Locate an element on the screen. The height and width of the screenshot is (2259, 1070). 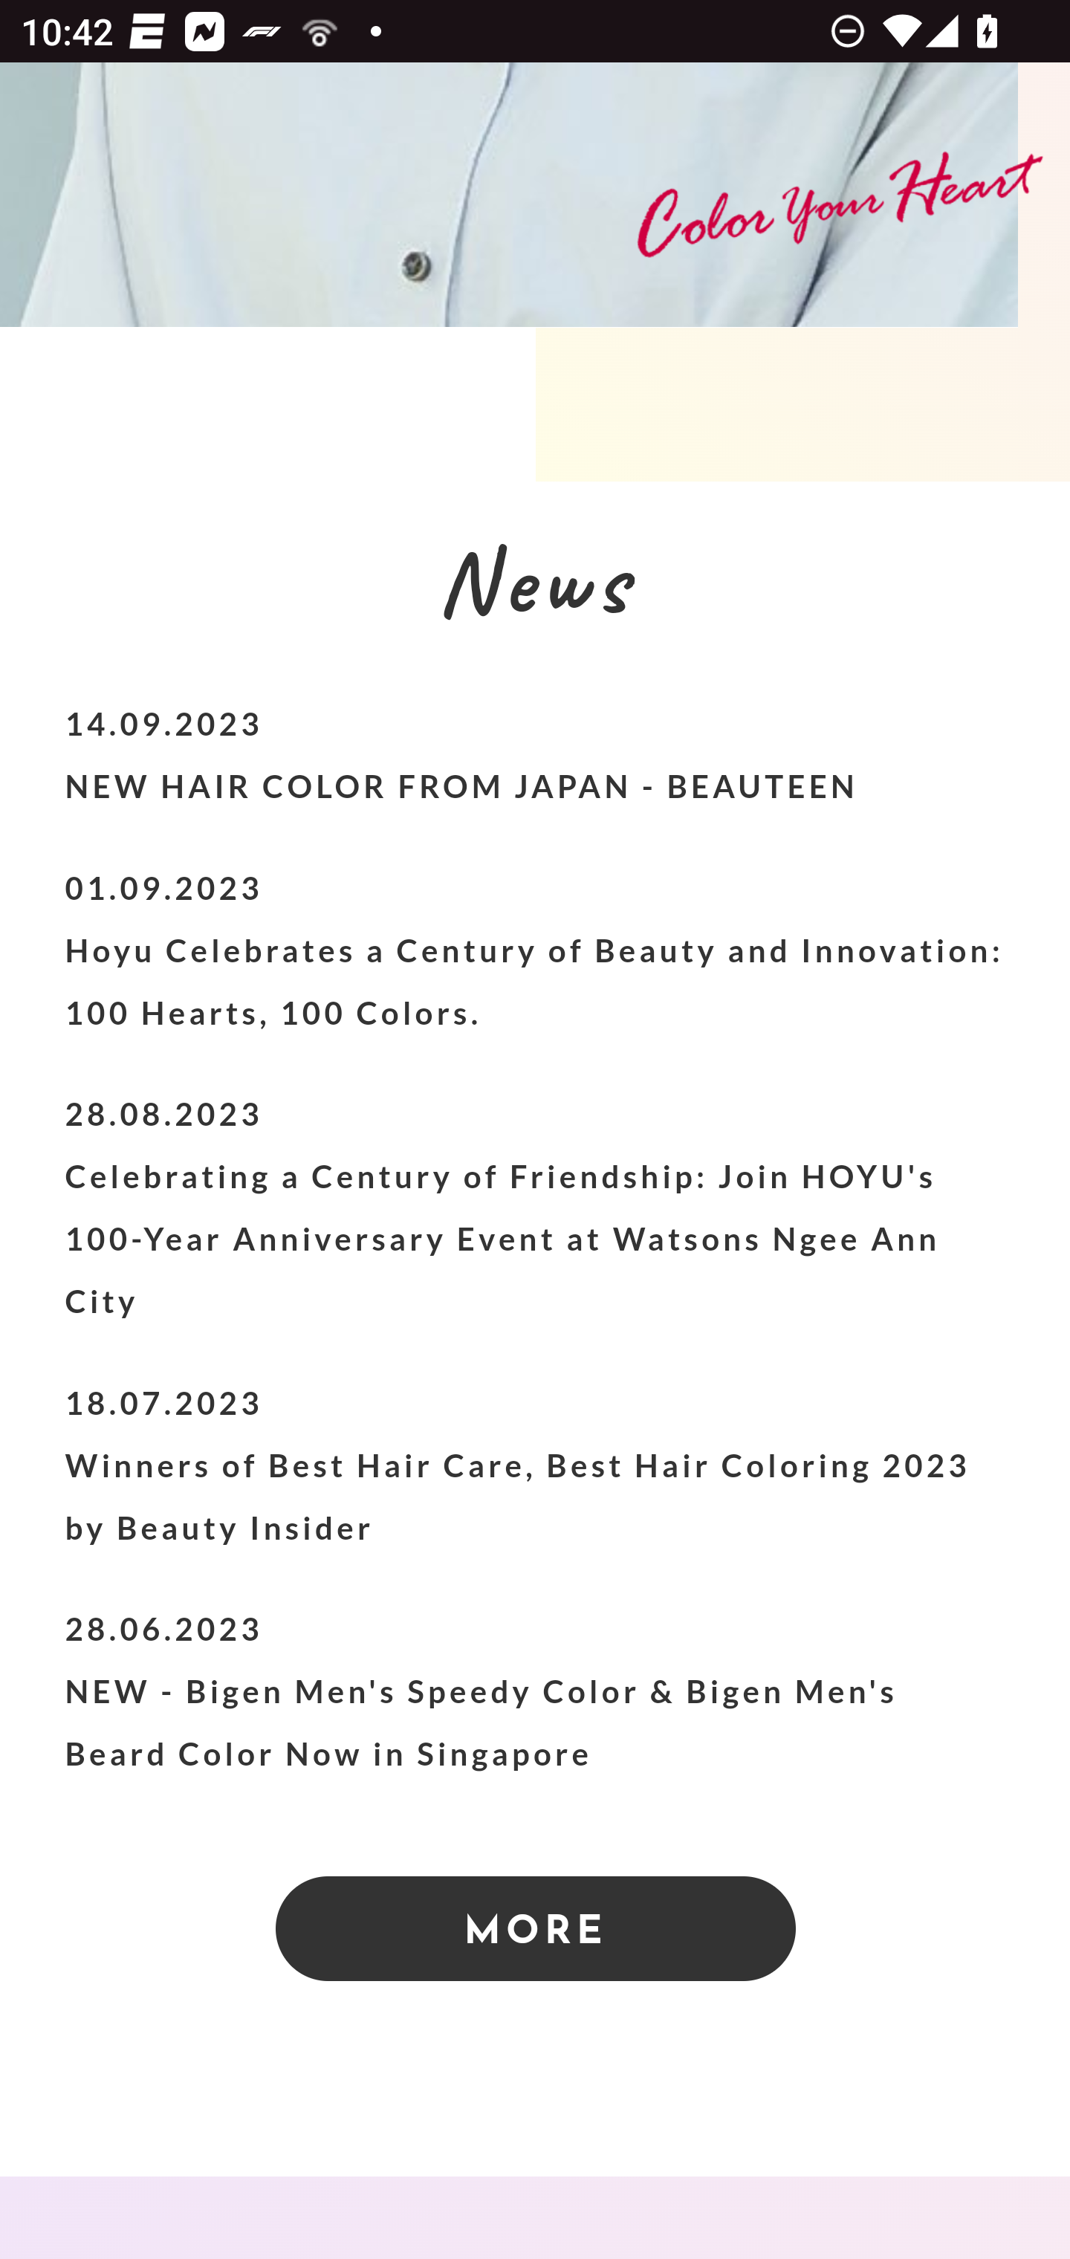
NEW HAIR COLOR FROM JAPAN - BEAUTEEN is located at coordinates (461, 789).